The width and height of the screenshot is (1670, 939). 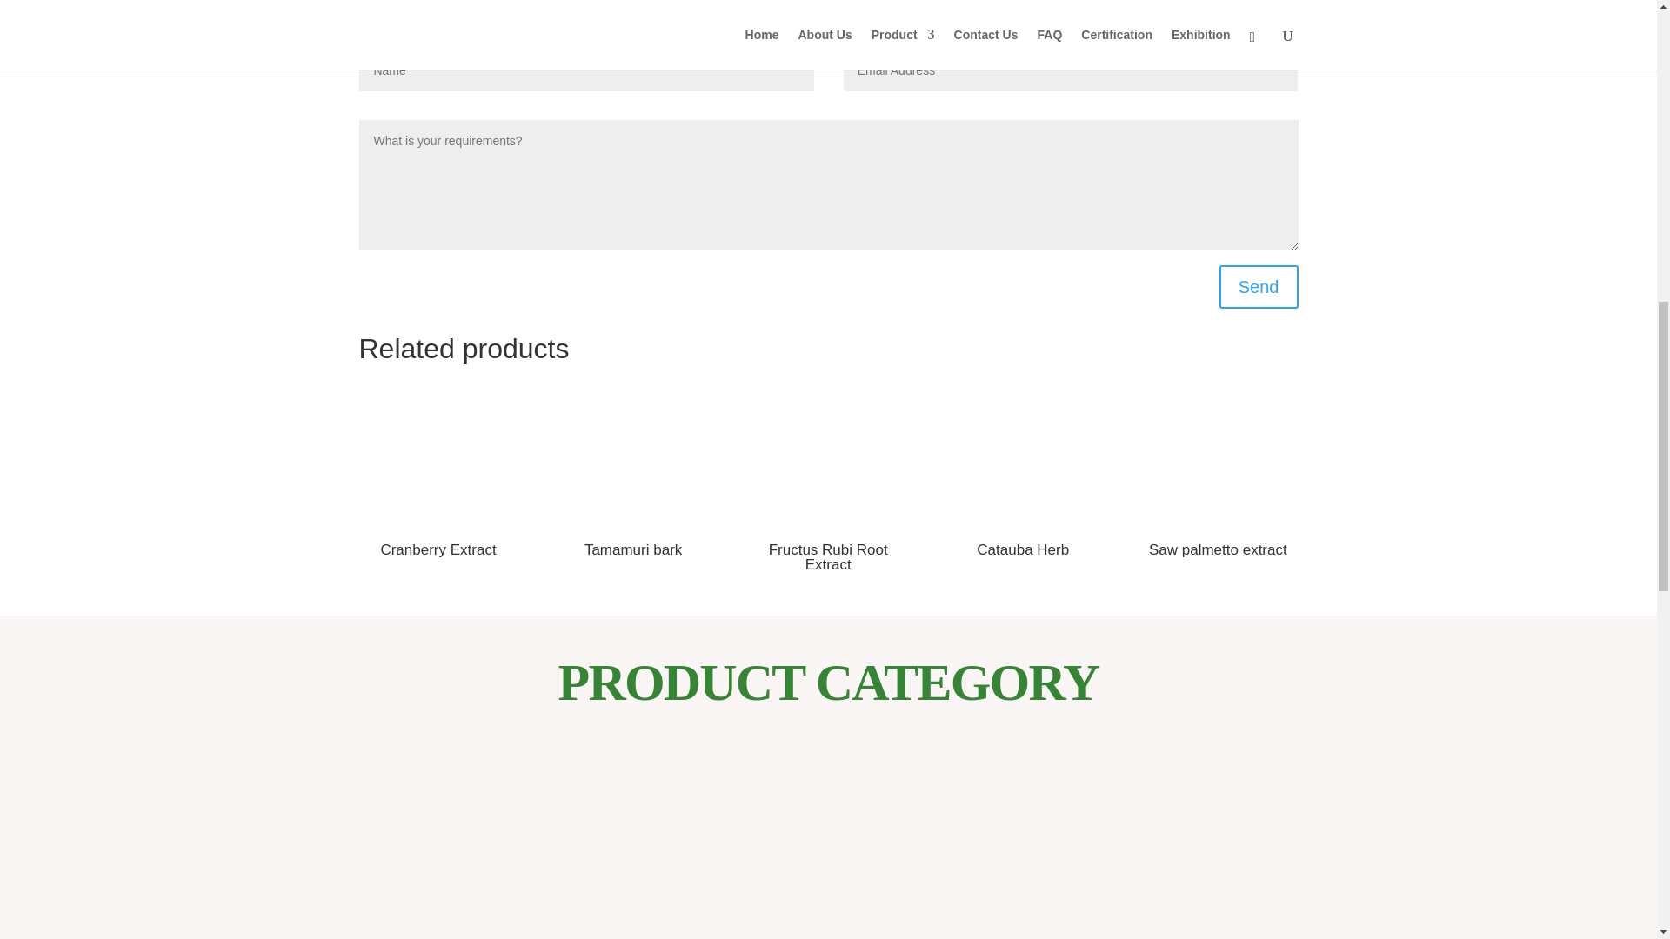 What do you see at coordinates (1259, 287) in the screenshot?
I see `Send` at bounding box center [1259, 287].